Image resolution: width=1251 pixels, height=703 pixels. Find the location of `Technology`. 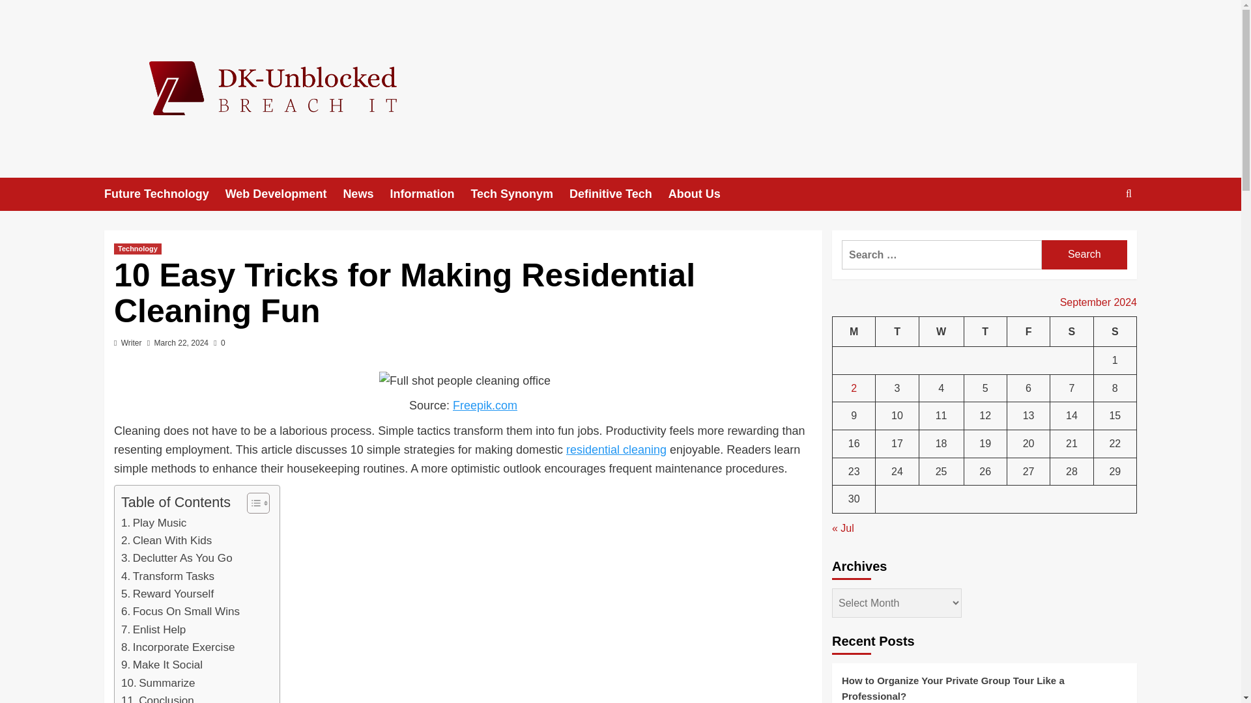

Technology is located at coordinates (137, 249).